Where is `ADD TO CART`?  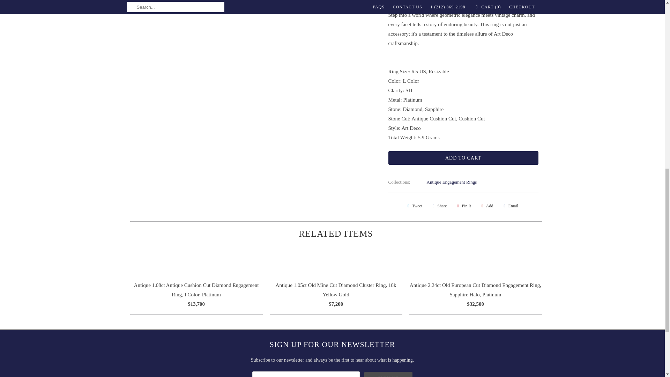 ADD TO CART is located at coordinates (463, 158).